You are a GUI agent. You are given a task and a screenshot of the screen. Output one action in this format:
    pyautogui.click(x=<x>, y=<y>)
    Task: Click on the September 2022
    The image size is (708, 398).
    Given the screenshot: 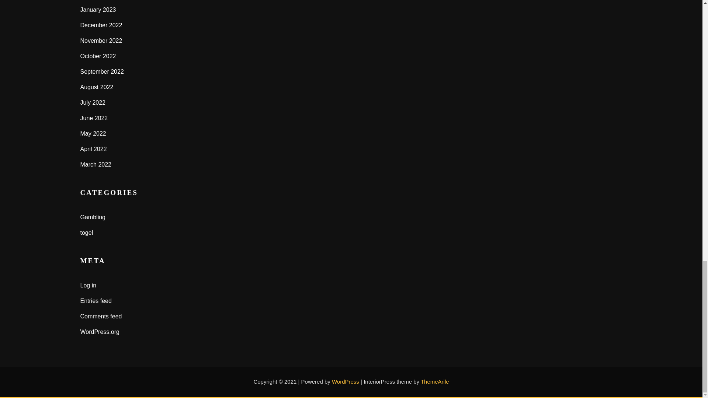 What is the action you would take?
    pyautogui.click(x=102, y=71)
    